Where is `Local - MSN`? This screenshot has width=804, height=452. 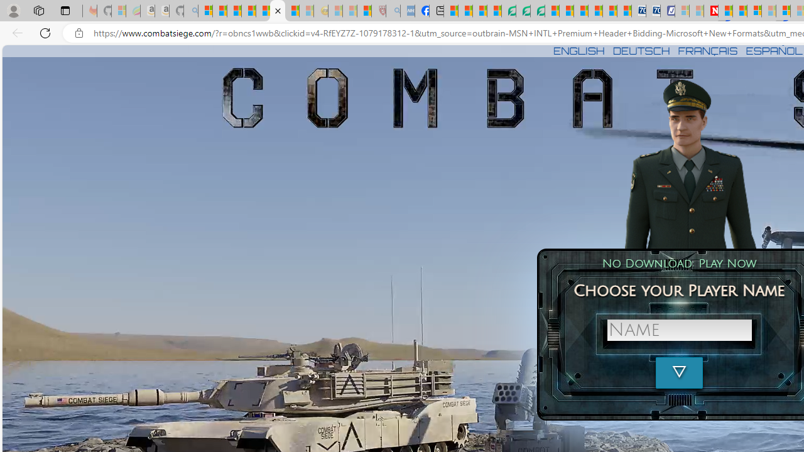
Local - MSN is located at coordinates (364, 11).